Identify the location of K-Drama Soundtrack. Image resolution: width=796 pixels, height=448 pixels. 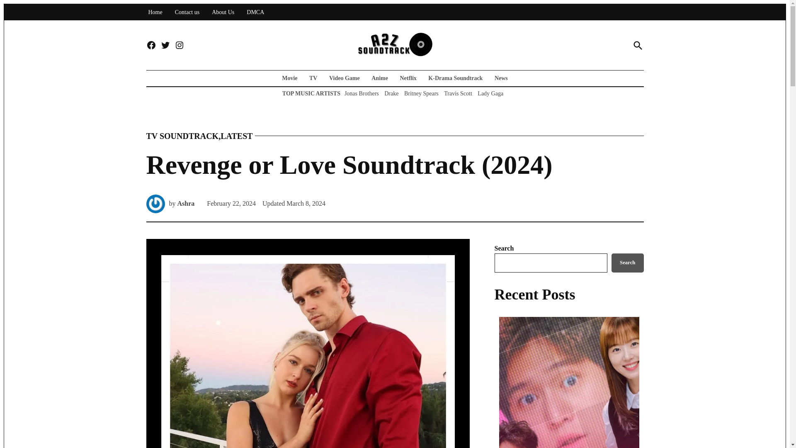
(455, 78).